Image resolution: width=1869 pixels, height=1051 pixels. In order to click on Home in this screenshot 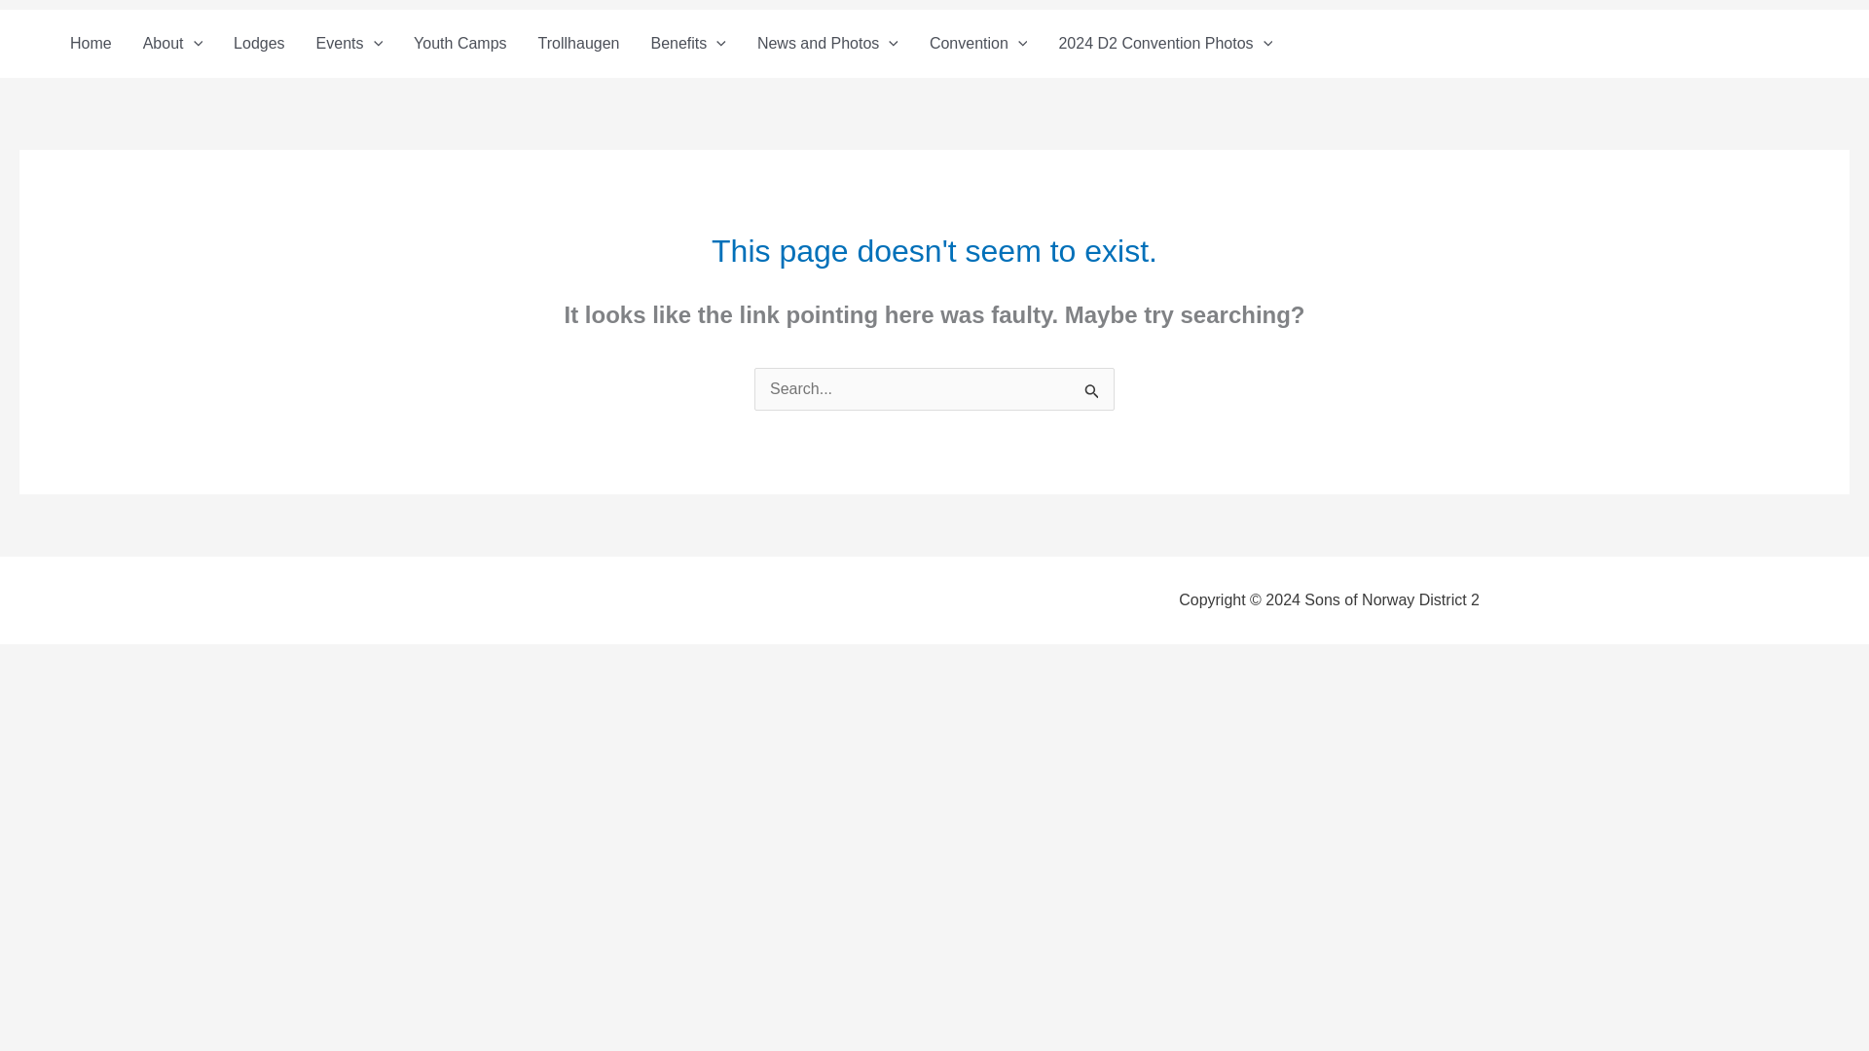, I will do `click(90, 43)`.